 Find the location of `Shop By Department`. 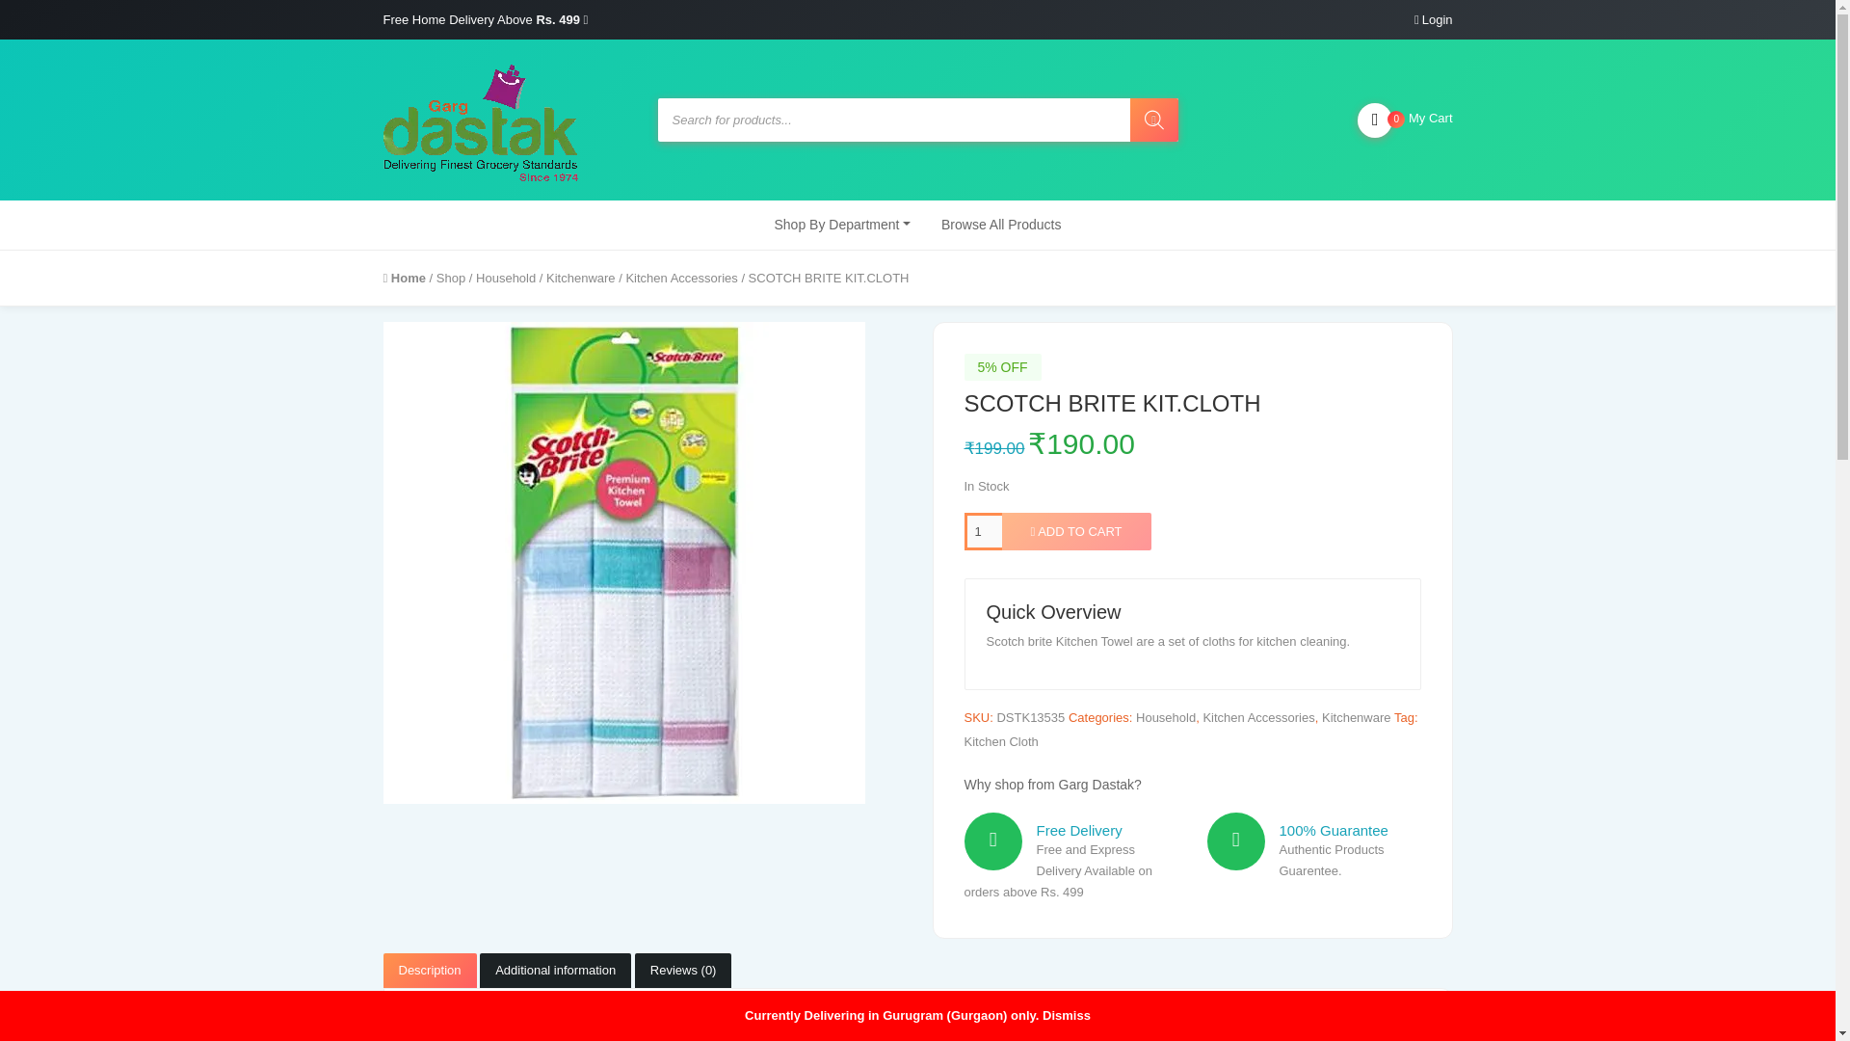

Shop By Department is located at coordinates (1438, 19).